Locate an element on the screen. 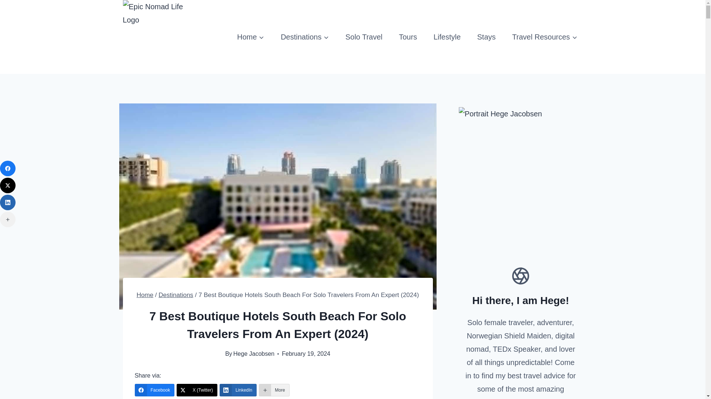 The image size is (711, 399). Home is located at coordinates (145, 295).